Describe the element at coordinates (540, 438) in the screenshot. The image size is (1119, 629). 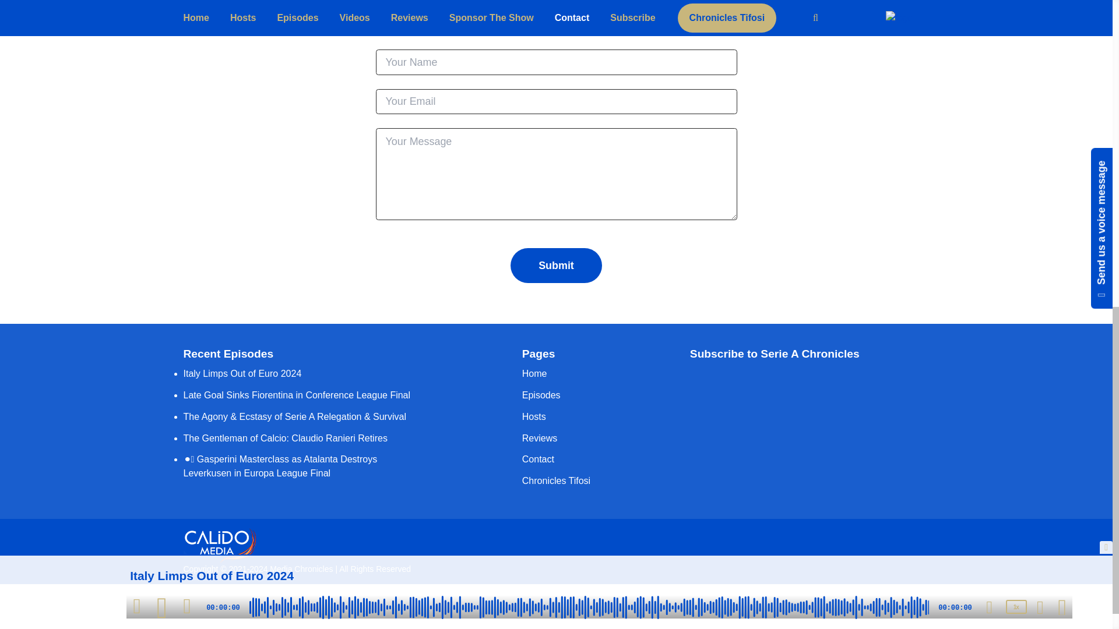
I see `Reviews` at that location.